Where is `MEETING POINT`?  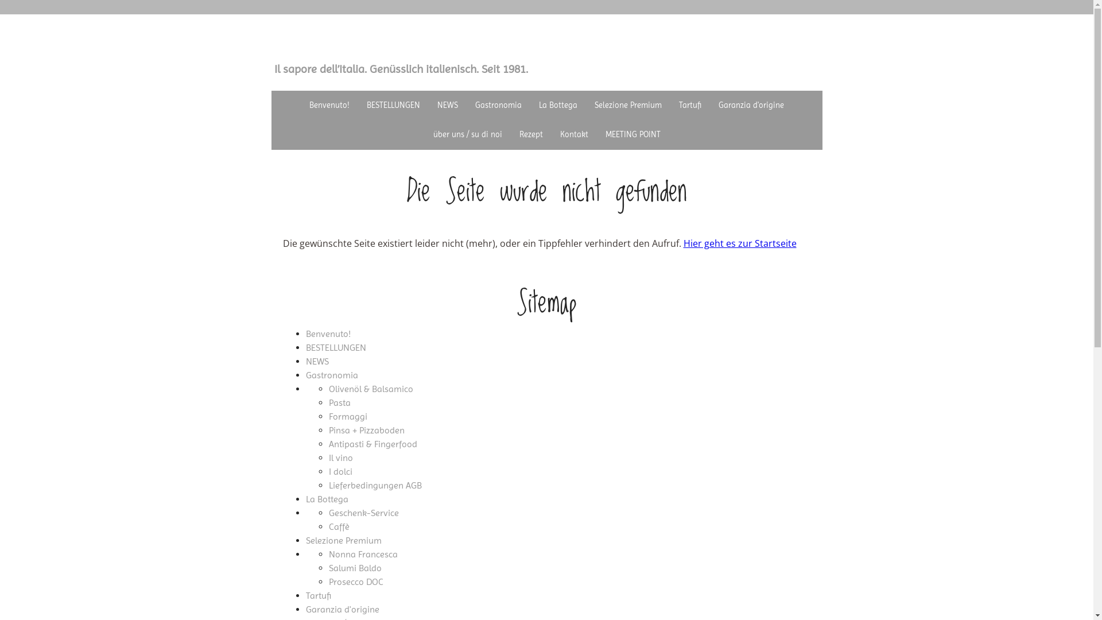 MEETING POINT is located at coordinates (633, 134).